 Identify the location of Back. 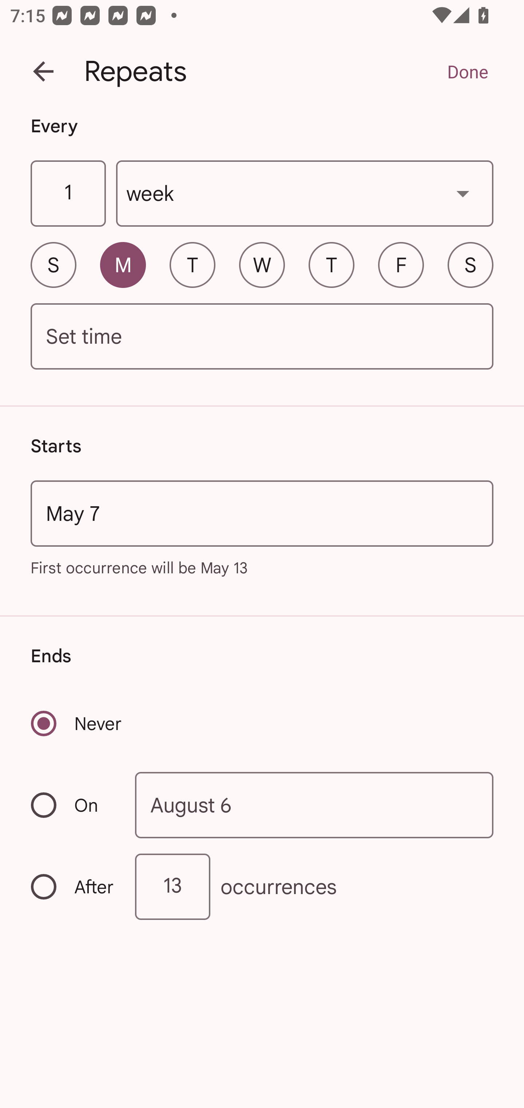
(43, 71).